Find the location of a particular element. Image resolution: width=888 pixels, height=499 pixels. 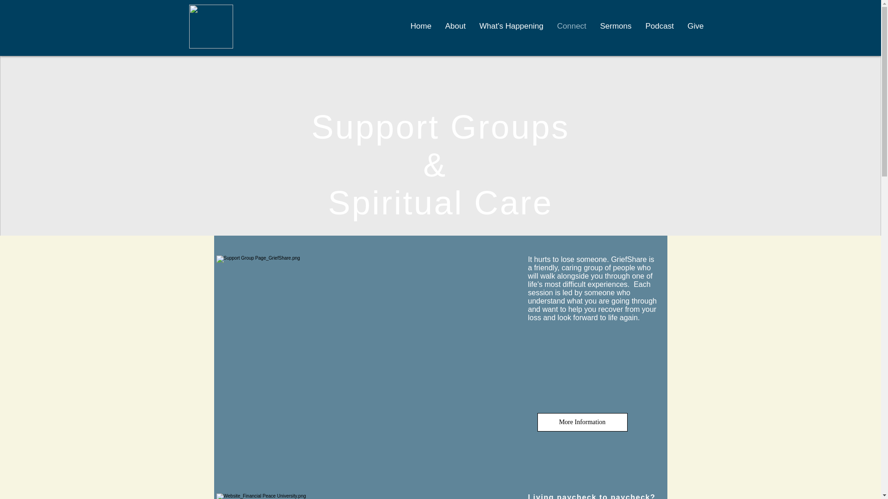

Sermons is located at coordinates (616, 26).